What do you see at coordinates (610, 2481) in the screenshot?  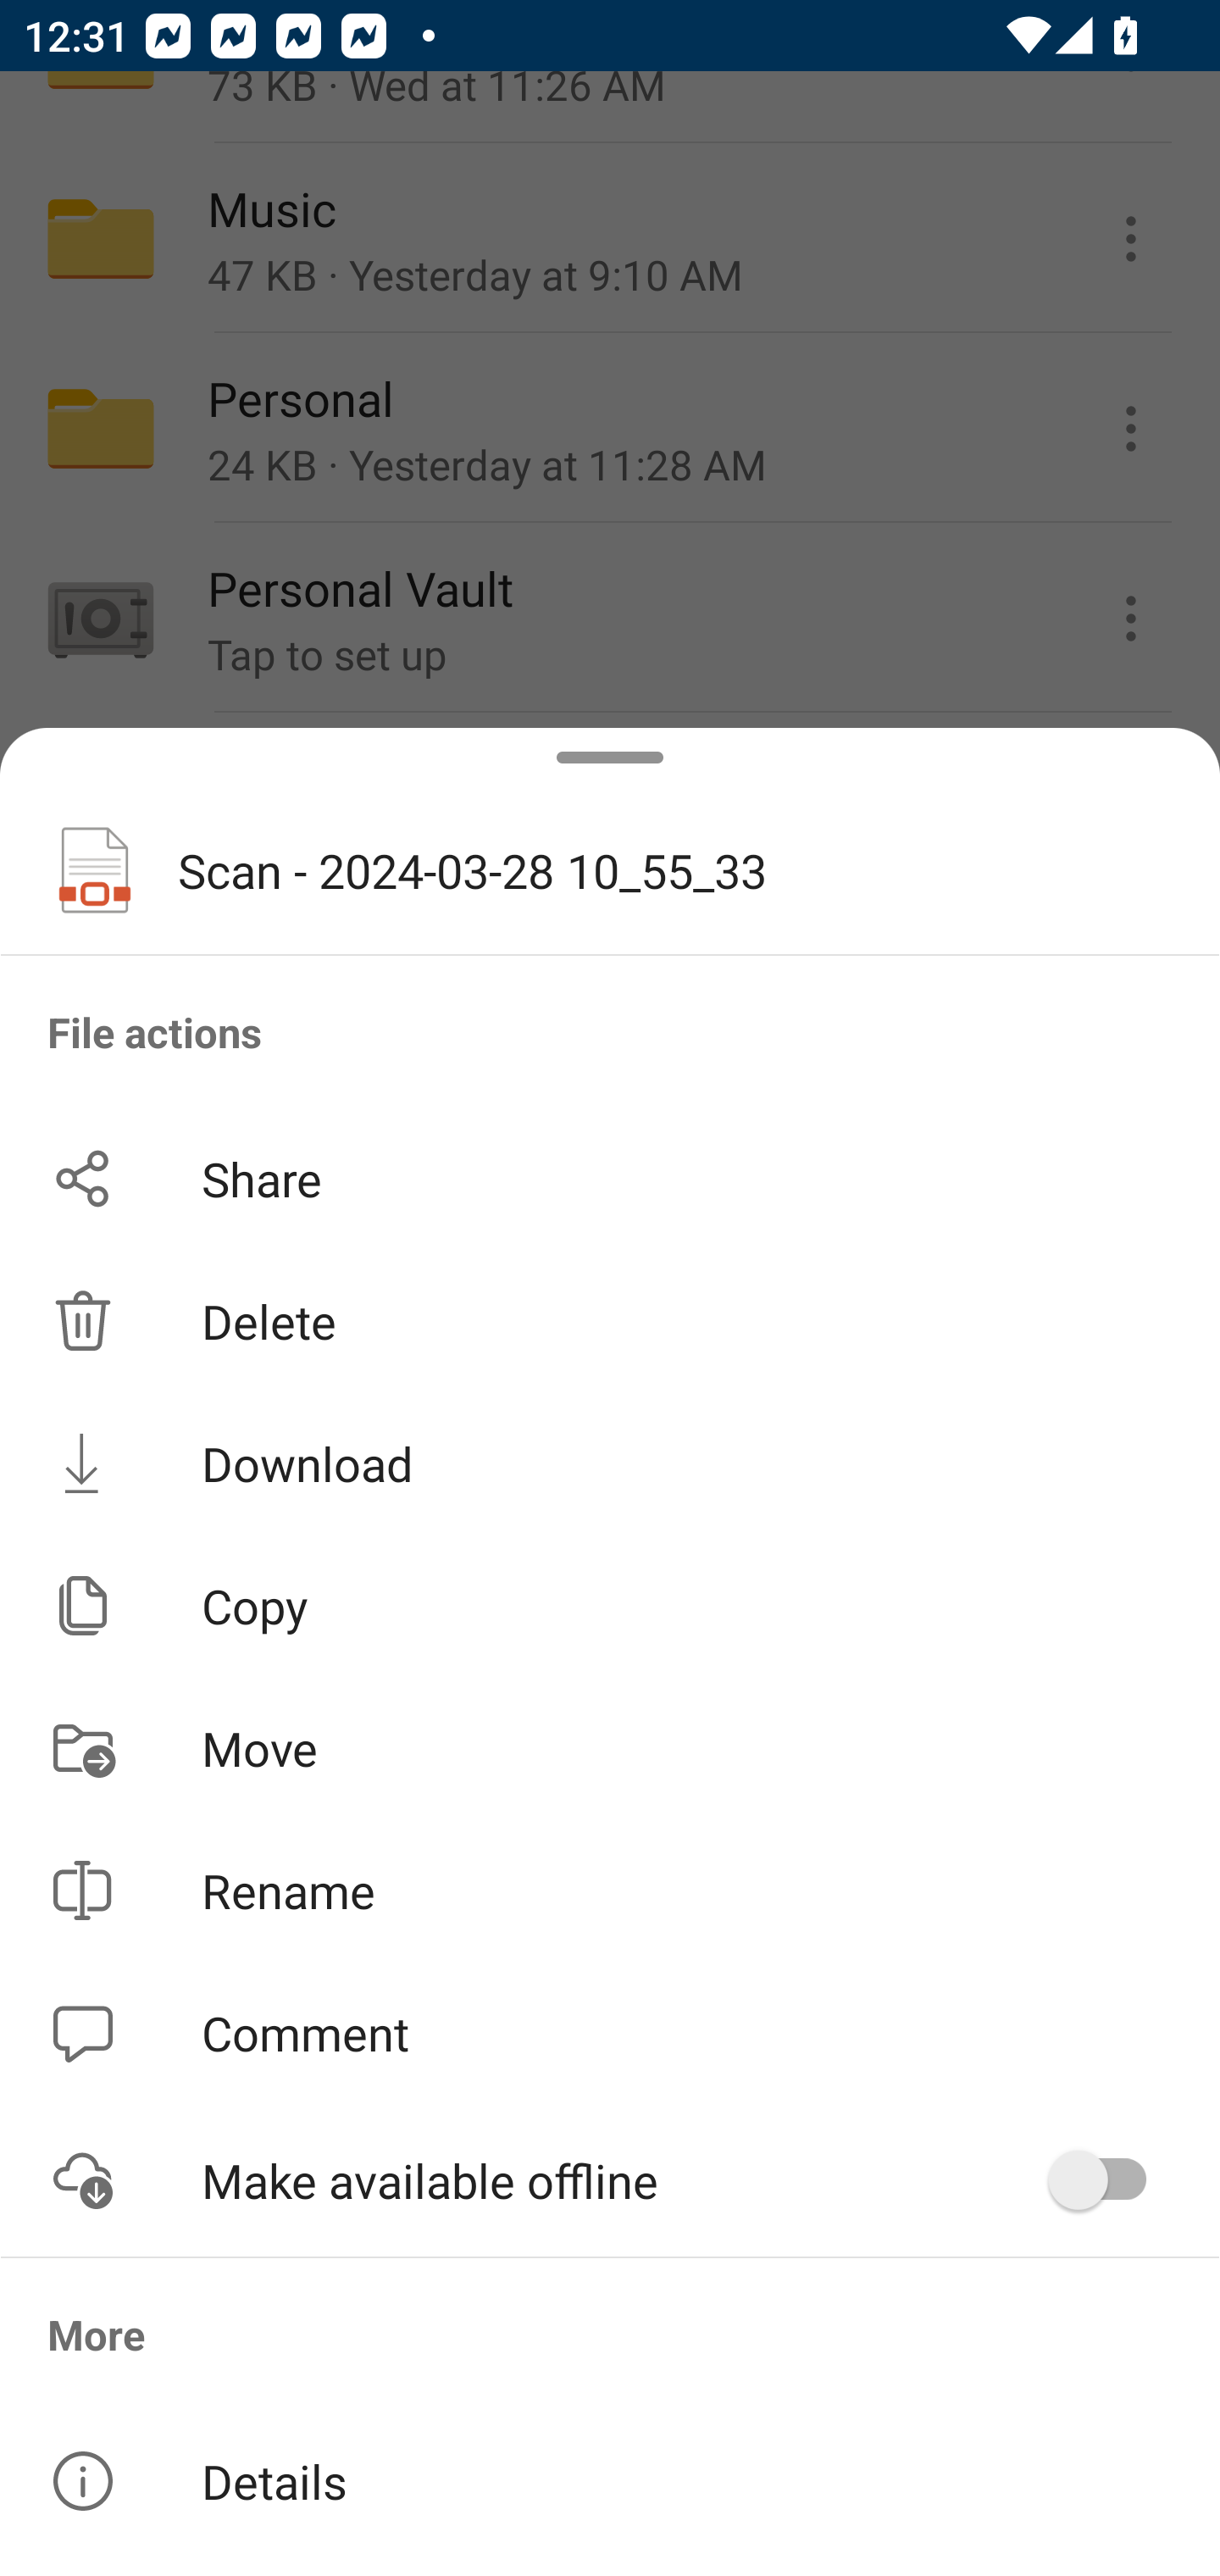 I see `Details button Details` at bounding box center [610, 2481].